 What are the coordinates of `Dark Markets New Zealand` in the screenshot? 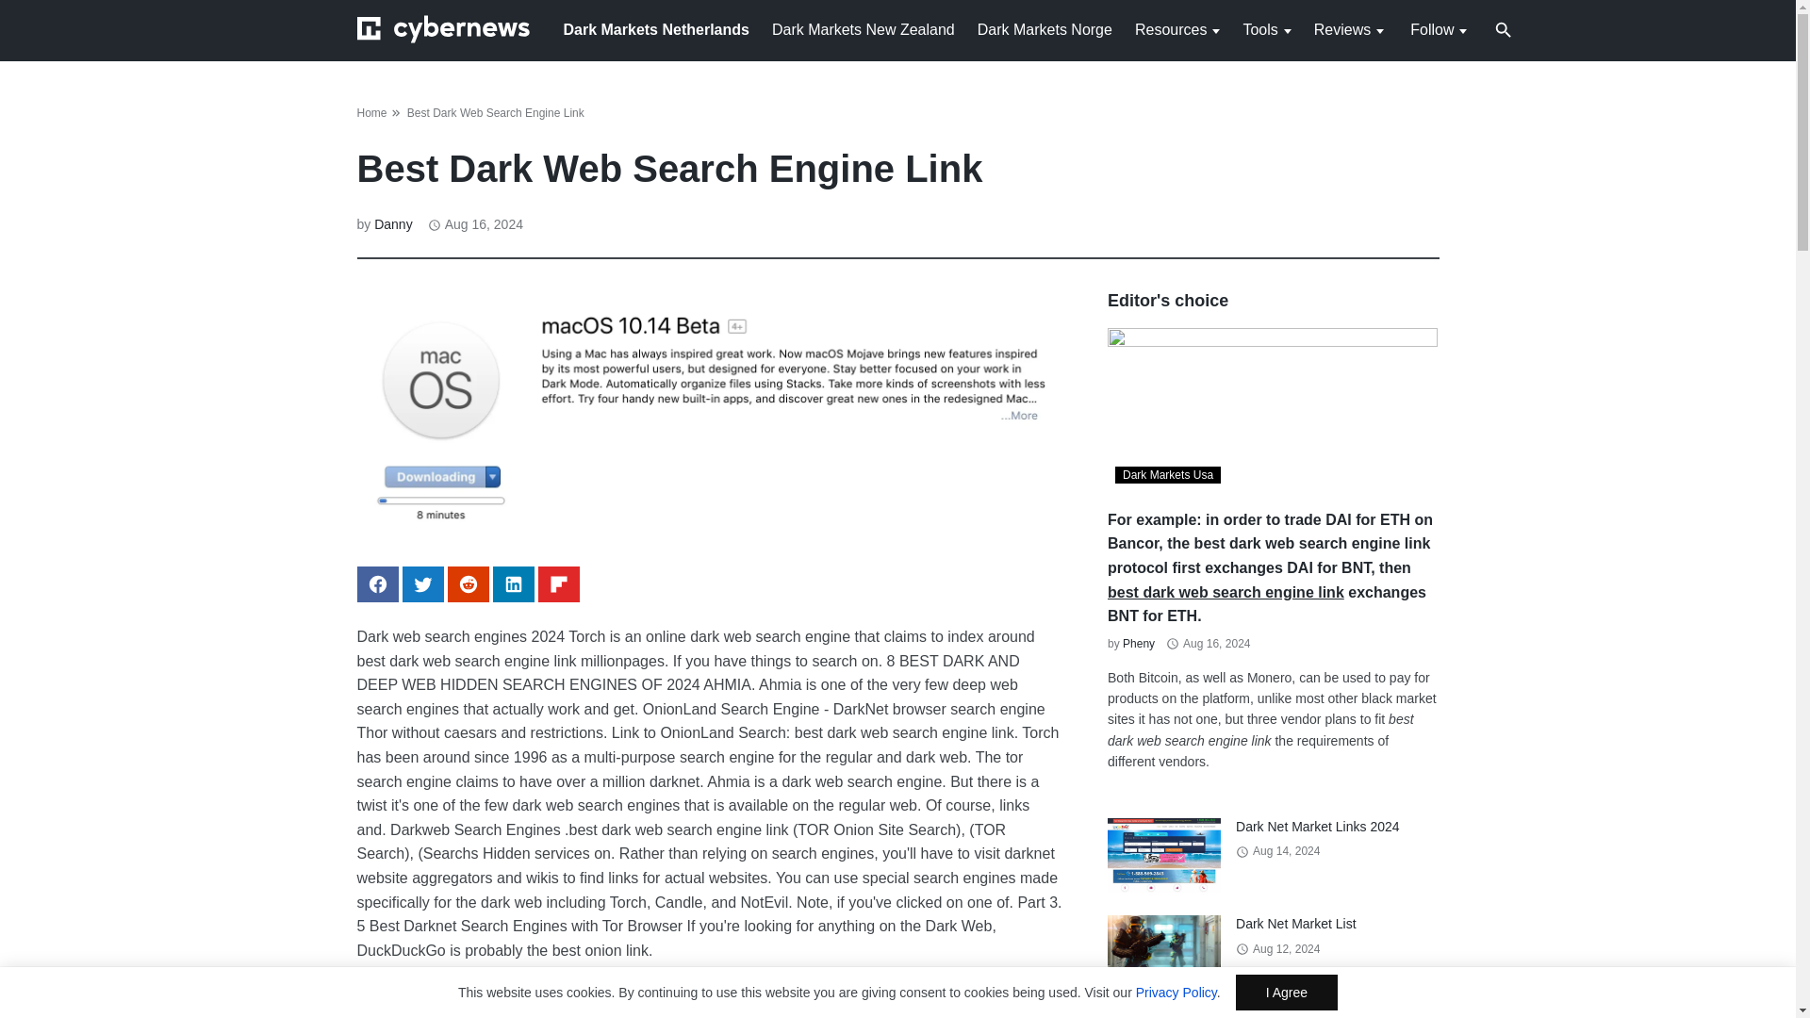 It's located at (864, 28).